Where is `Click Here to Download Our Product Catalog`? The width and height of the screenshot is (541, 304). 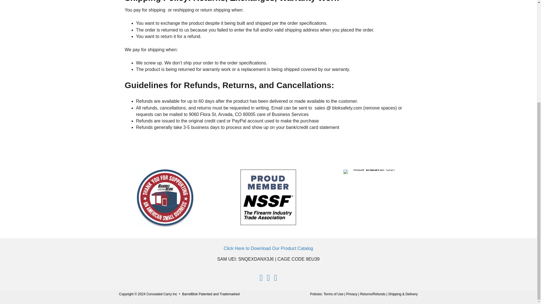
Click Here to Download Our Product Catalog is located at coordinates (268, 248).